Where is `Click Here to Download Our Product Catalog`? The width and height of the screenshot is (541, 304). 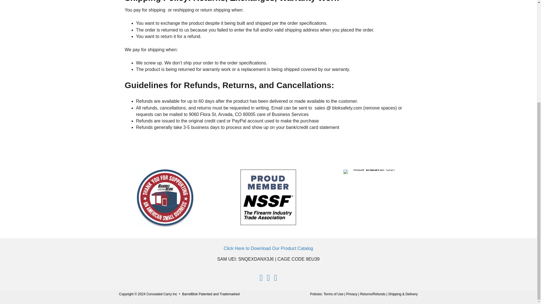
Click Here to Download Our Product Catalog is located at coordinates (268, 248).